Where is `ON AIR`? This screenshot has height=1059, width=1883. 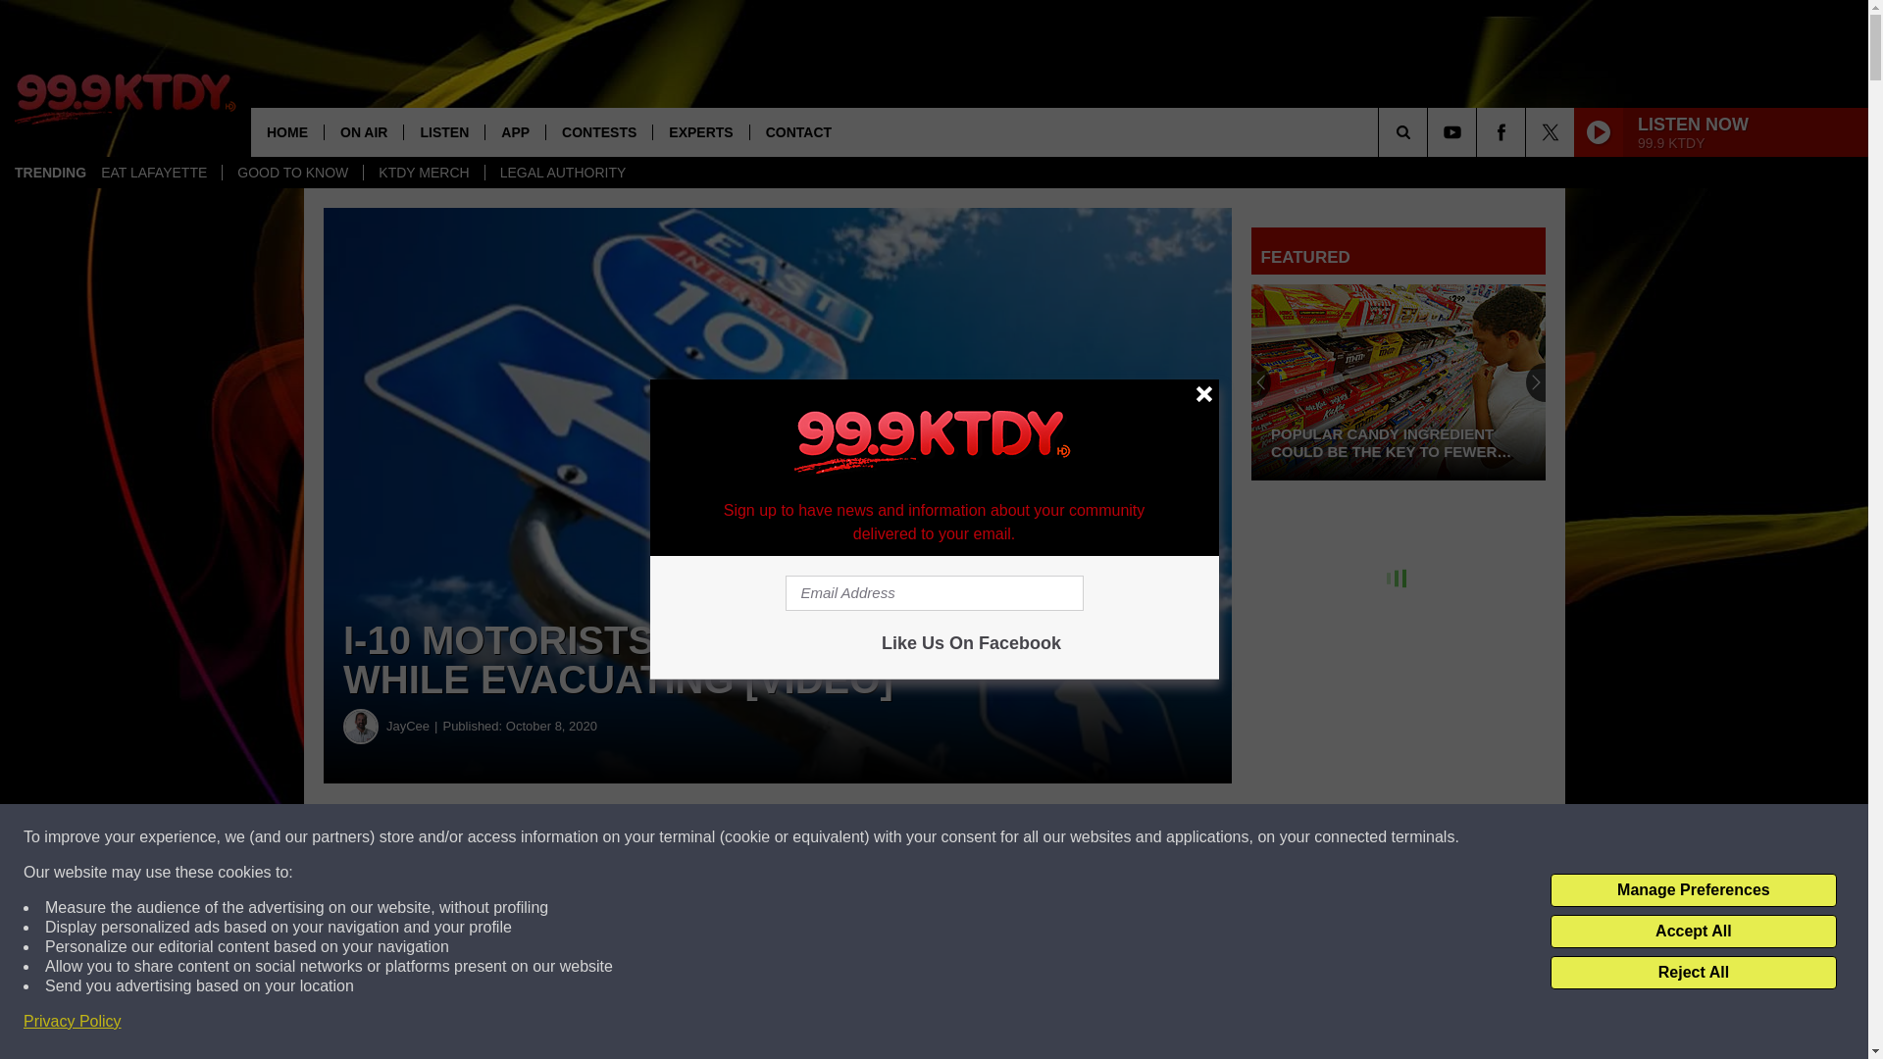
ON AIR is located at coordinates (363, 131).